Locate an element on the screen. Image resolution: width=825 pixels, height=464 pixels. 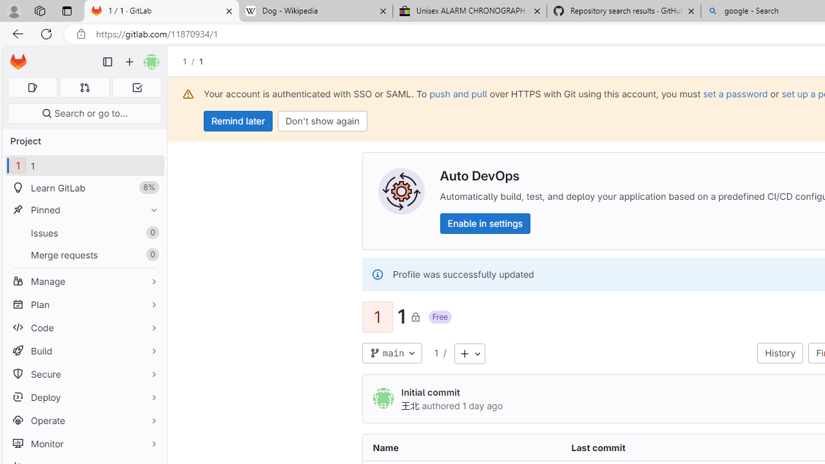
Class: s16 icon is located at coordinates (415, 316).